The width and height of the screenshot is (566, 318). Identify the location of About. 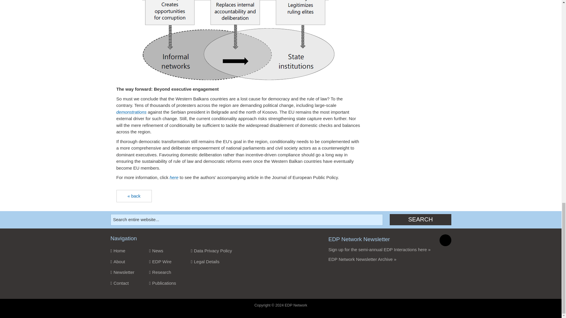
(122, 262).